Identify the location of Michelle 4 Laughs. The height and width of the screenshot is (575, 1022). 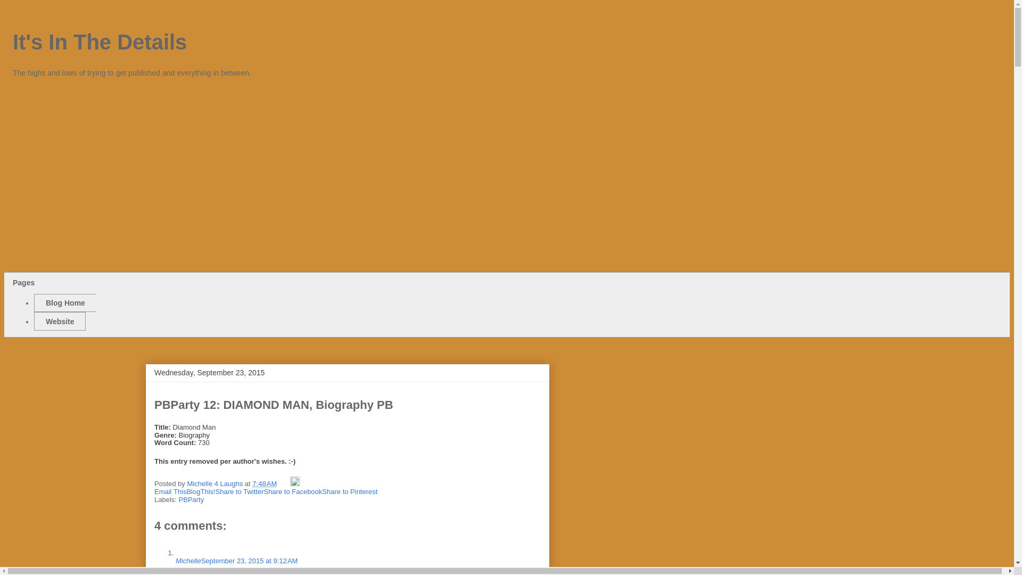
(215, 483).